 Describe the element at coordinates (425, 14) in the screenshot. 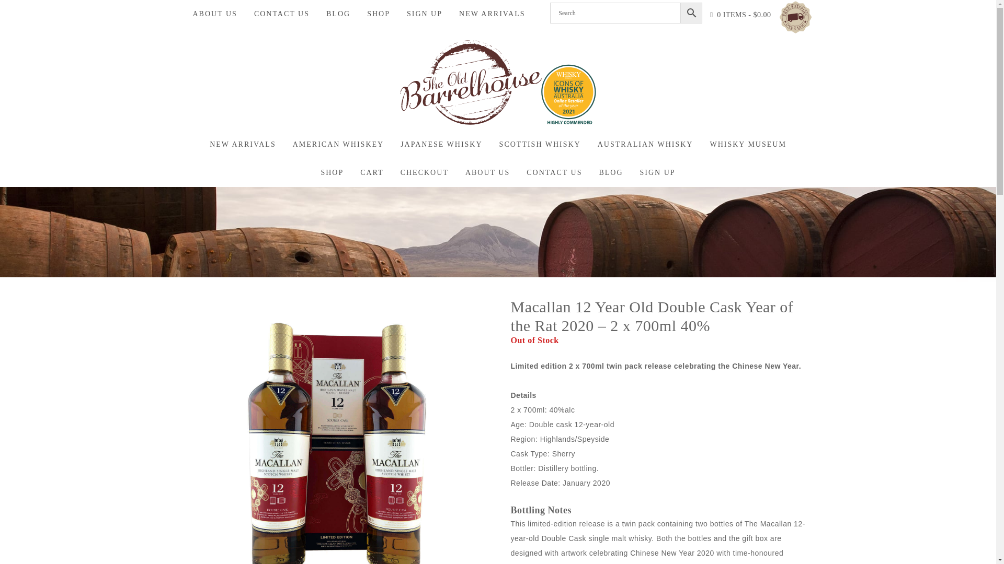

I see `SIGN UP` at that location.